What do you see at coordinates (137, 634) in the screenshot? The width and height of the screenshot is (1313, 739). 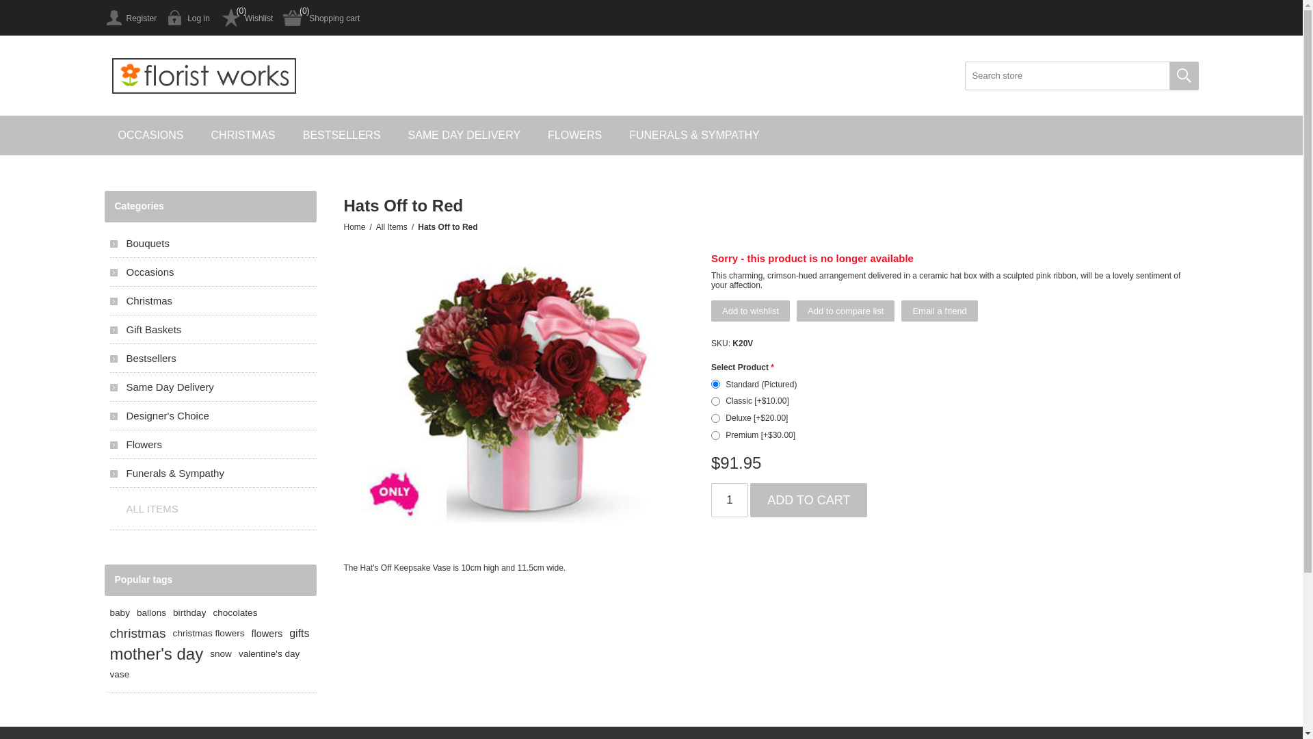 I see `christmas` at bounding box center [137, 634].